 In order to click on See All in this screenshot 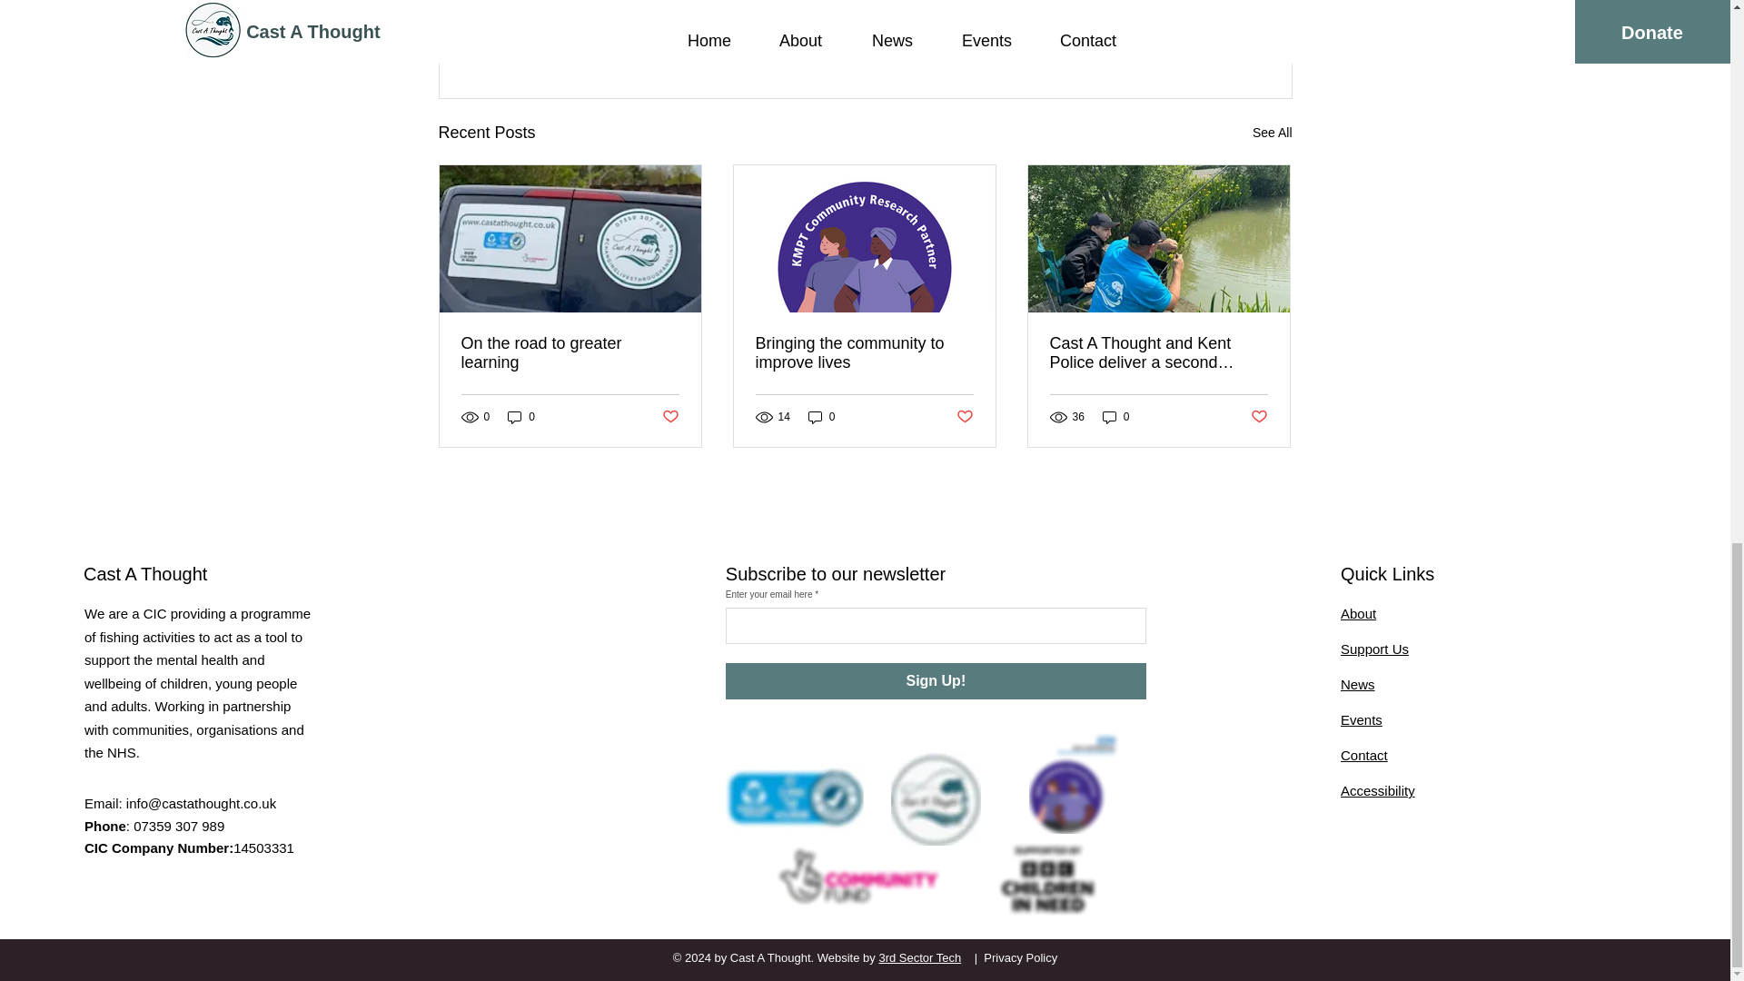, I will do `click(1272, 133)`.